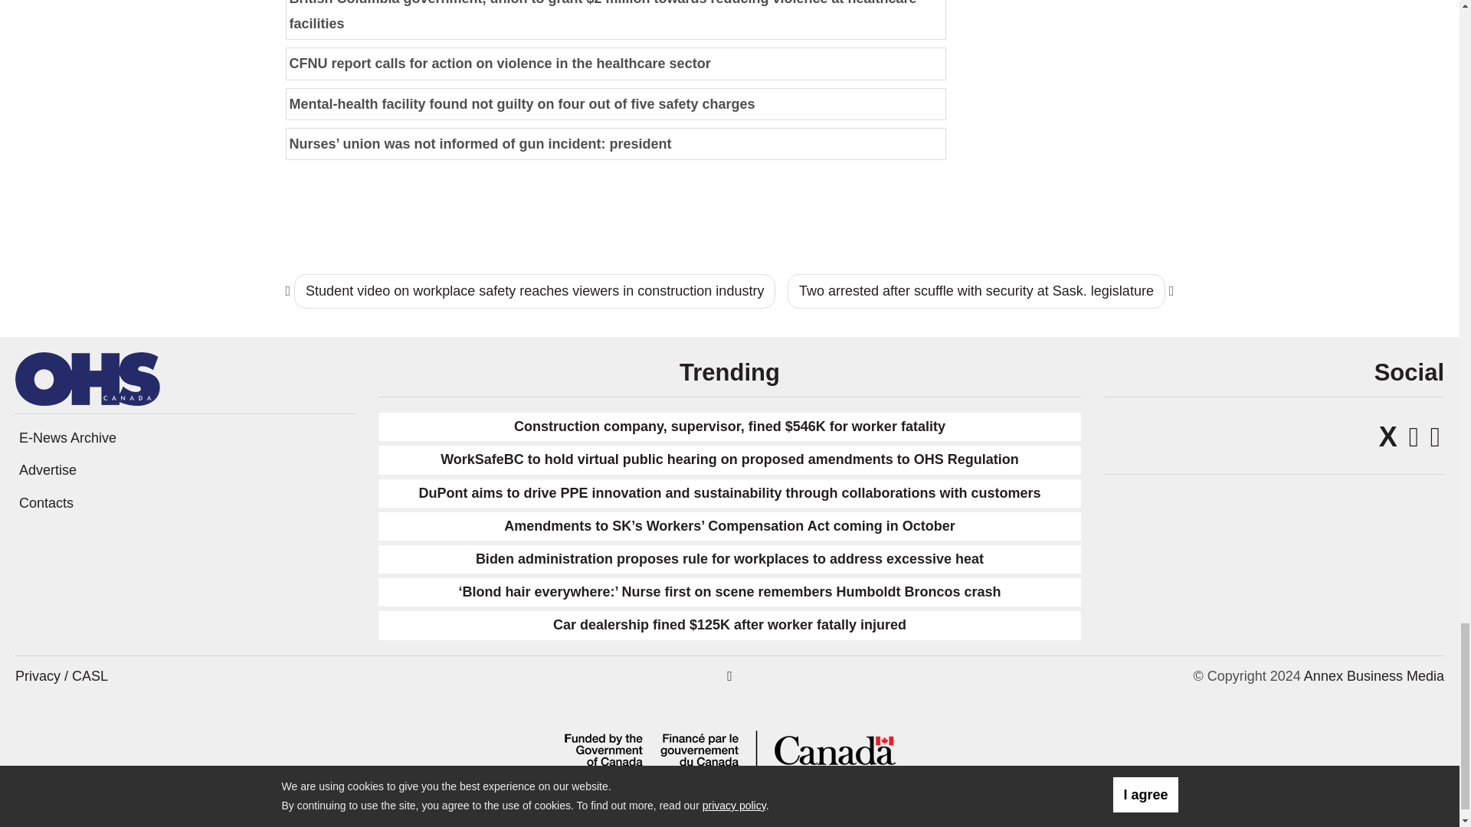 This screenshot has width=1471, height=827. I want to click on OHS Canada Magazine, so click(87, 378).